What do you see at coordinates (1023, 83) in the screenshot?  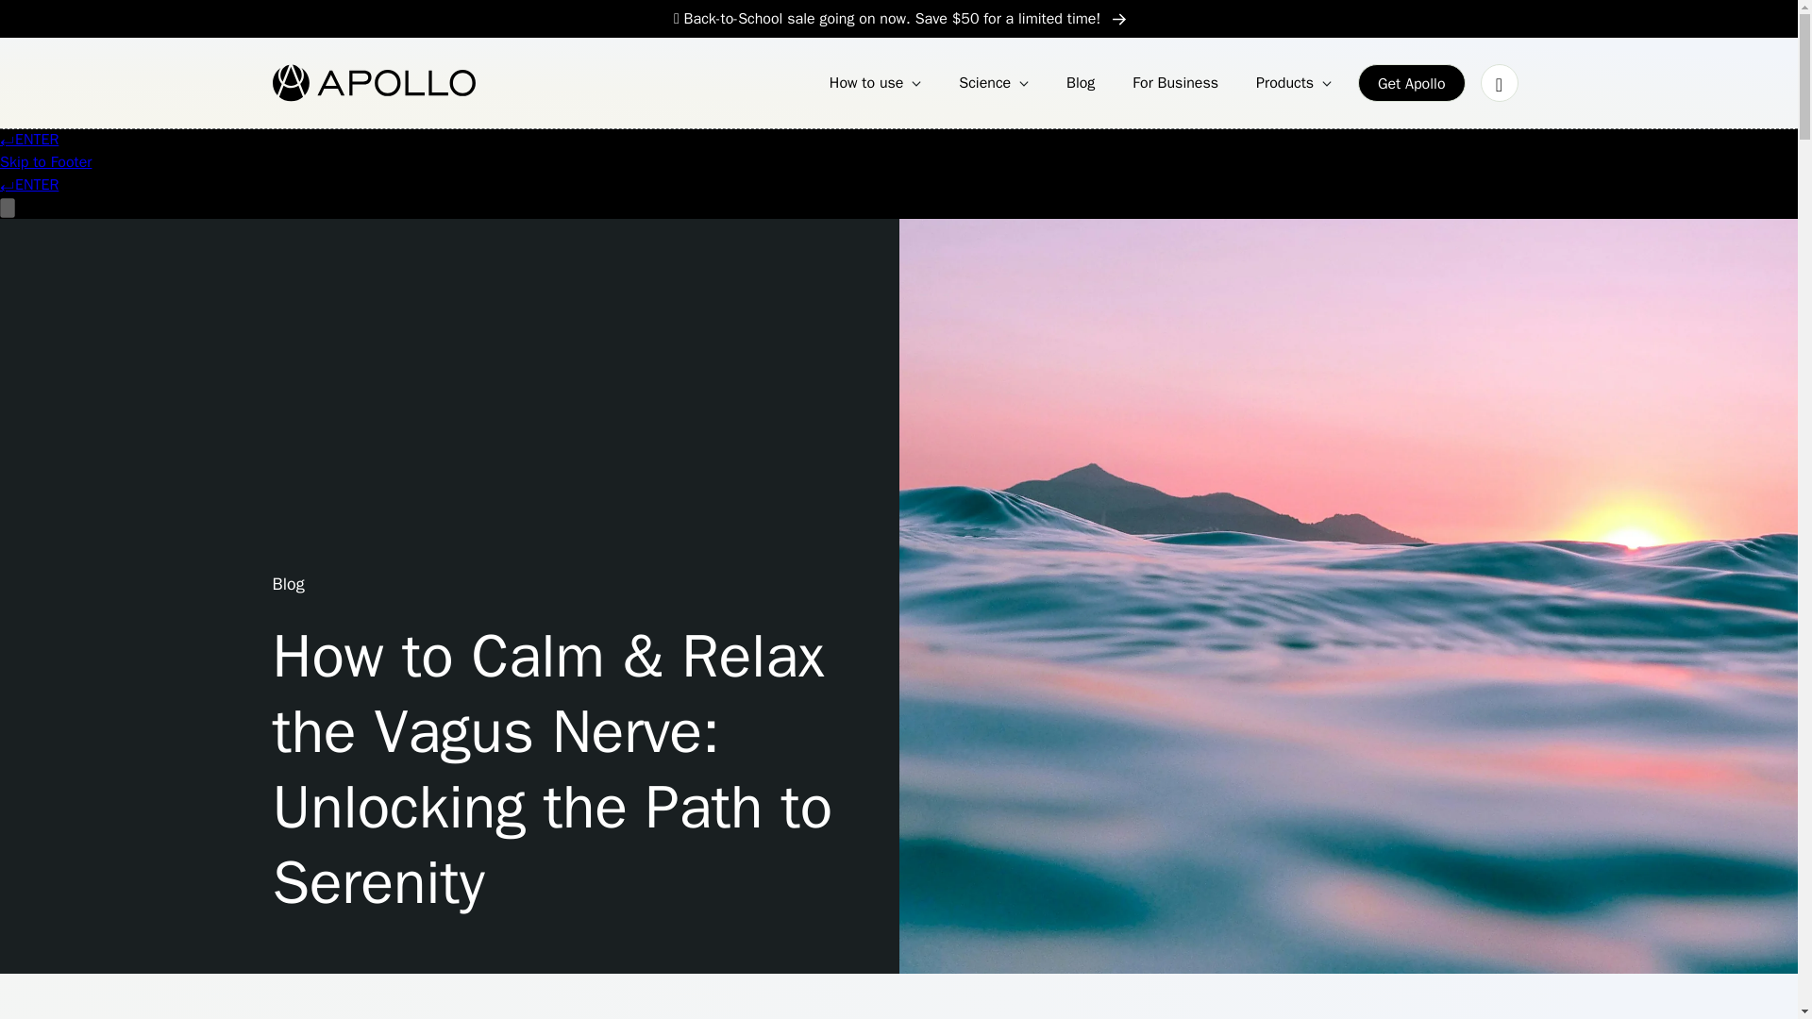 I see `Down Arrow Icon.` at bounding box center [1023, 83].